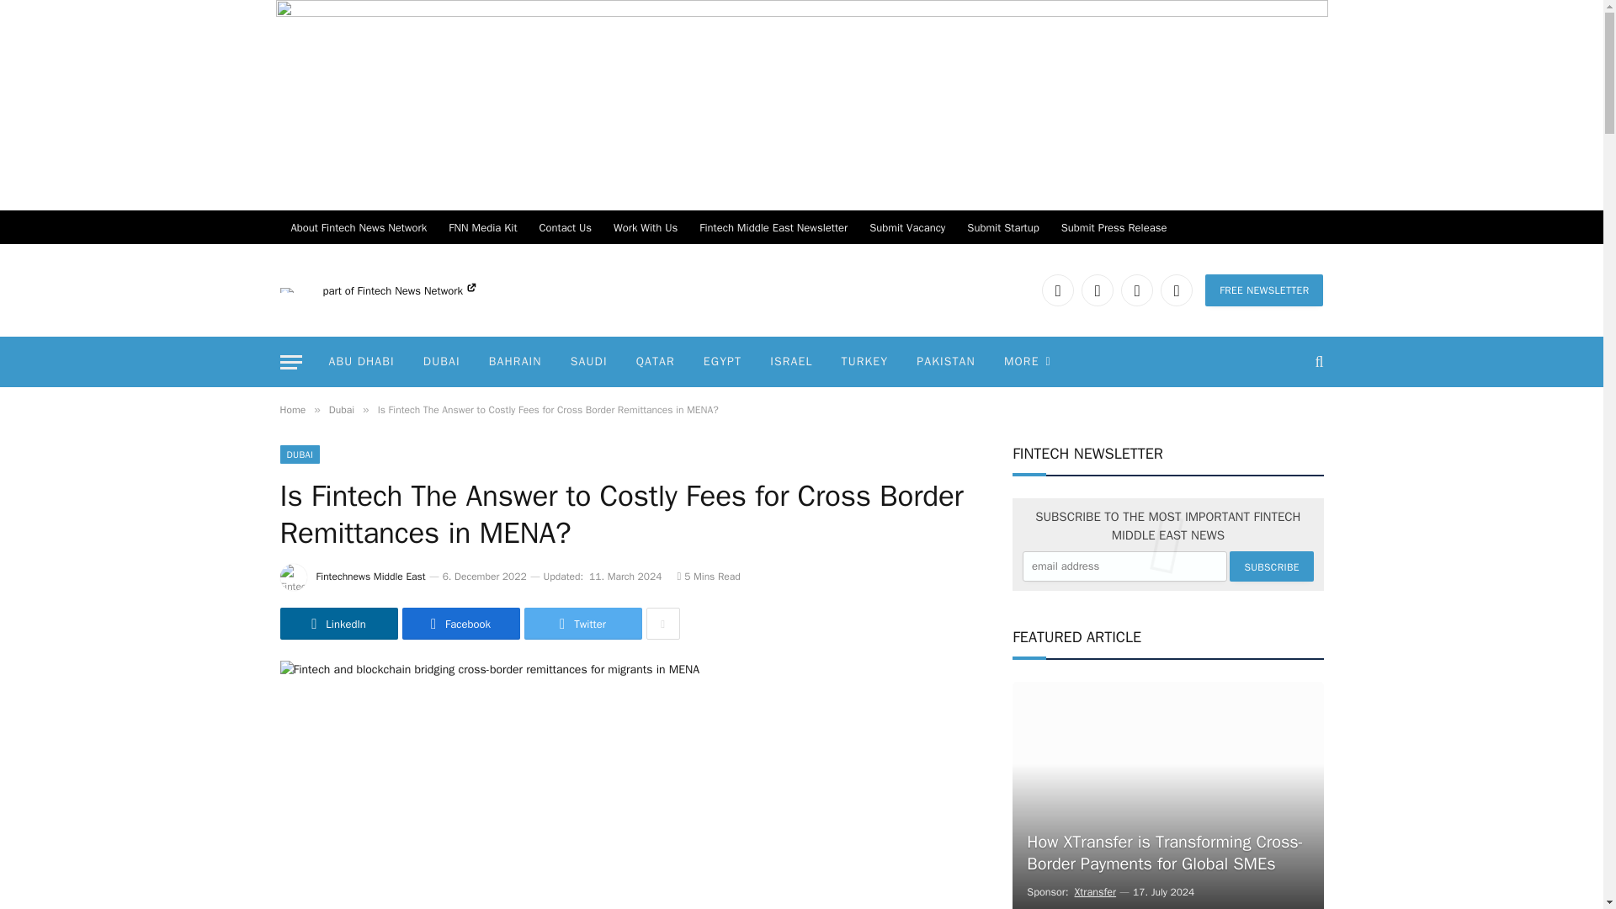 Image resolution: width=1616 pixels, height=909 pixels. What do you see at coordinates (338, 624) in the screenshot?
I see `Share on LinkedIn` at bounding box center [338, 624].